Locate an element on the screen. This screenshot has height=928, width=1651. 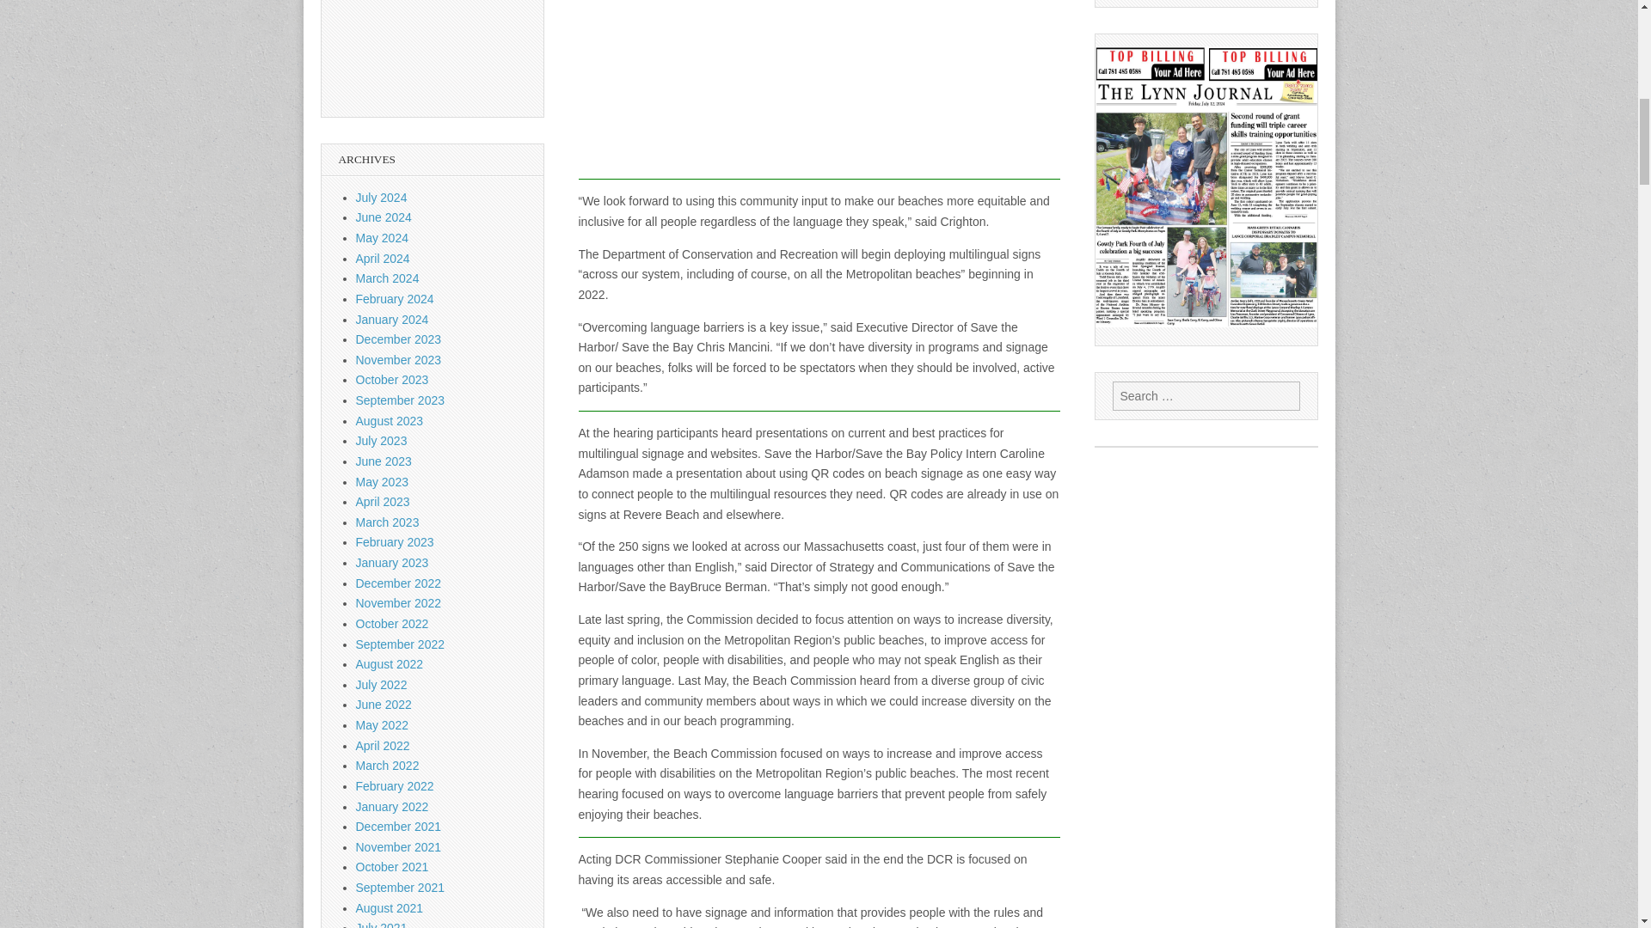
July 2024 is located at coordinates (382, 198).